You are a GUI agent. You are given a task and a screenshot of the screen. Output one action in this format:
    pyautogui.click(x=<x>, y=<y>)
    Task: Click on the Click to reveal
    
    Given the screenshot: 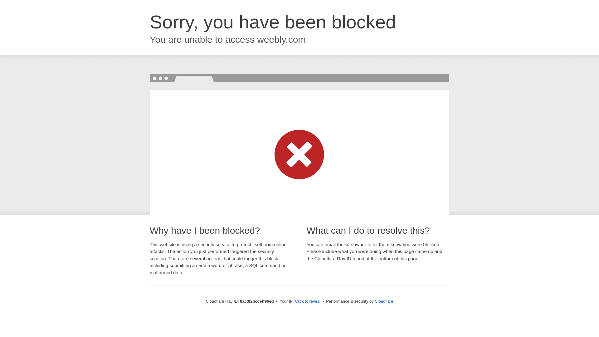 What is the action you would take?
    pyautogui.click(x=308, y=301)
    